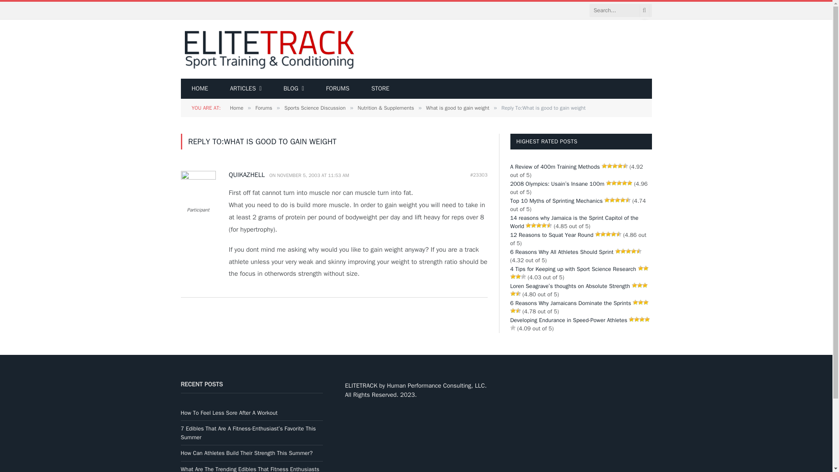 This screenshot has height=472, width=839. Describe the element at coordinates (615, 166) in the screenshot. I see `79 votes, average: 4.92 out of 5` at that location.